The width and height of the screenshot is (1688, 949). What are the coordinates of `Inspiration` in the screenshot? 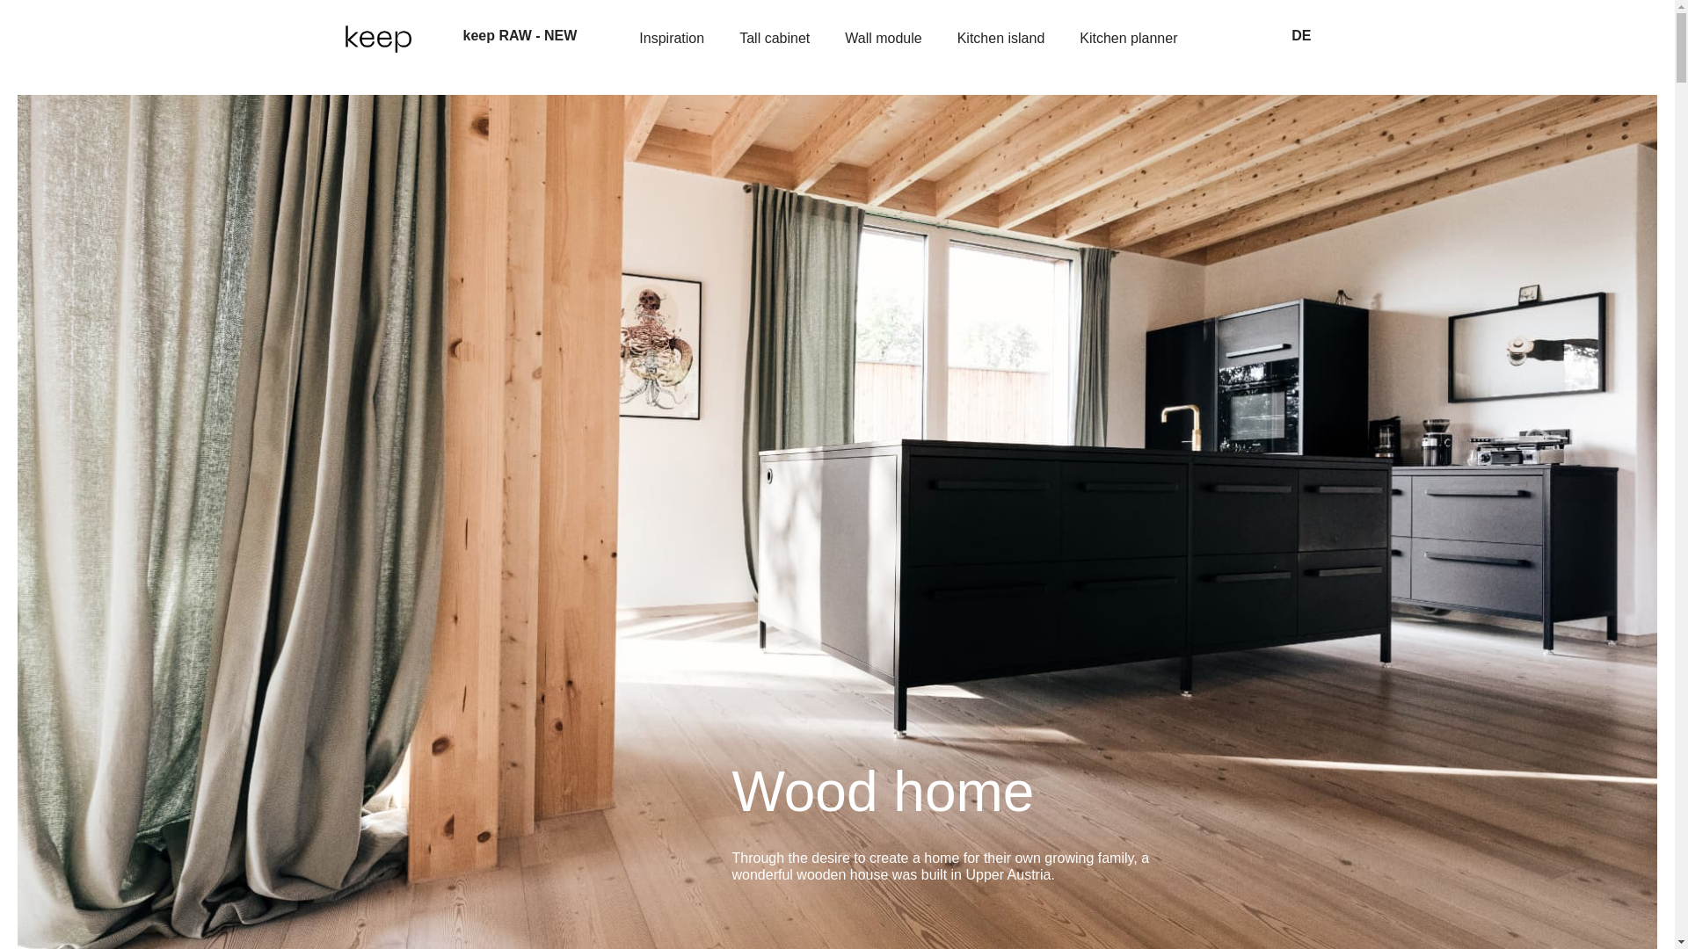 It's located at (672, 39).